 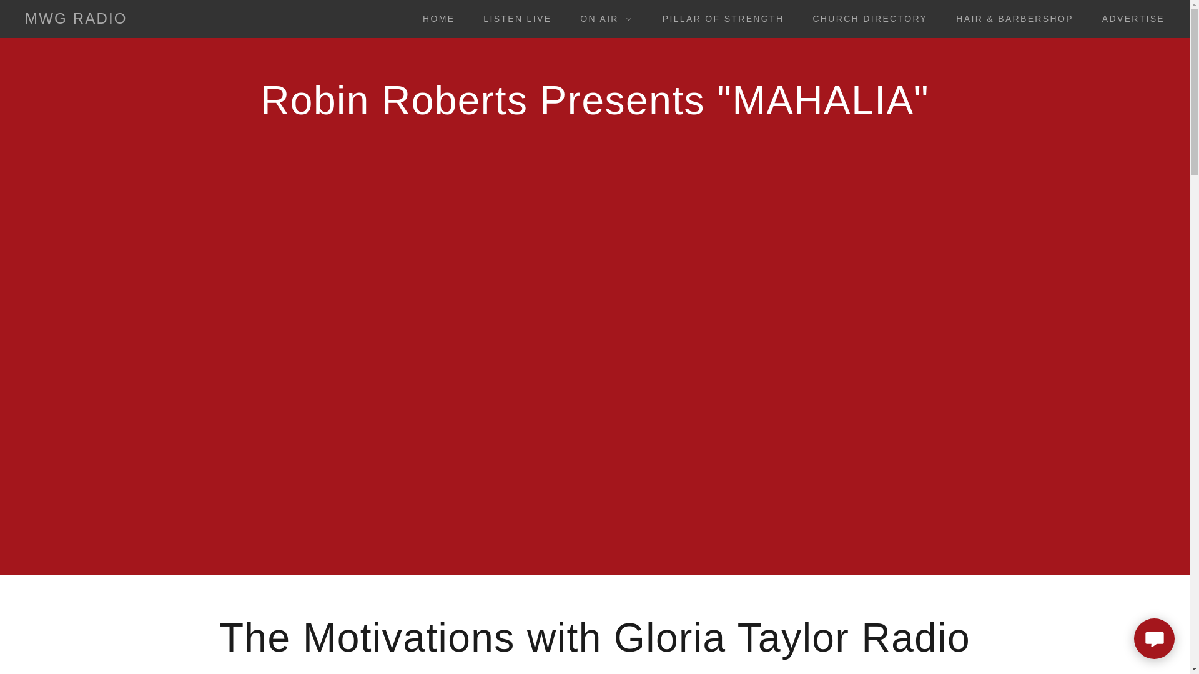 What do you see at coordinates (1129, 18) in the screenshot?
I see `ADVERTISE` at bounding box center [1129, 18].